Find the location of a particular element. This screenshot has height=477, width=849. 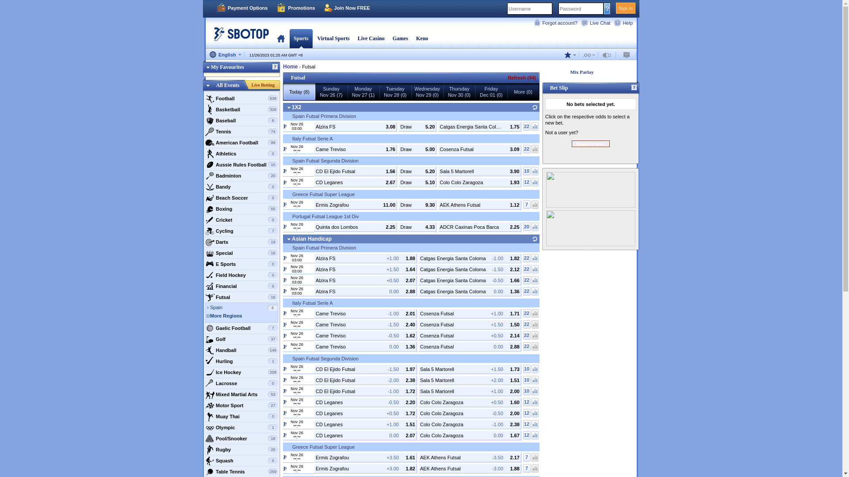

Add to my favourites is located at coordinates (289, 358).